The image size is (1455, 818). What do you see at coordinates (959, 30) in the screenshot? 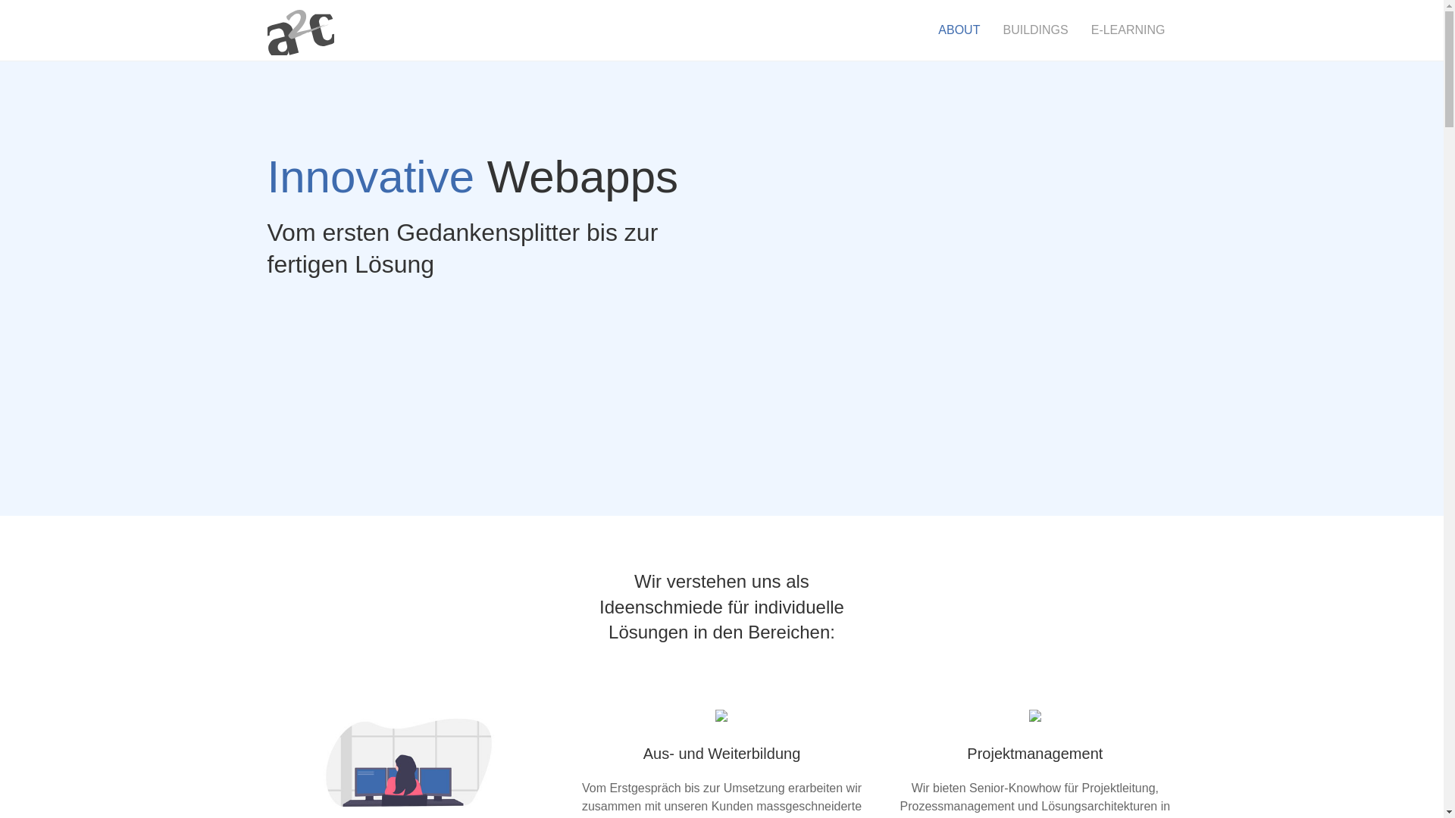
I see `ABOUT` at bounding box center [959, 30].